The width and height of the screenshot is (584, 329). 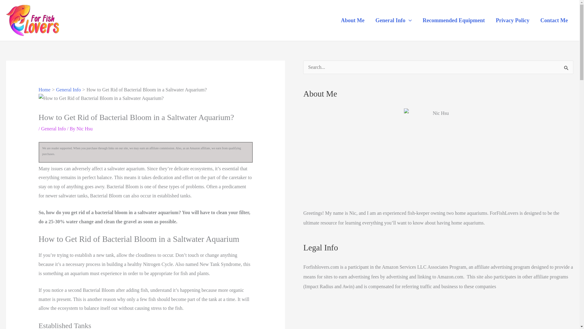 What do you see at coordinates (53, 129) in the screenshot?
I see `General Info` at bounding box center [53, 129].